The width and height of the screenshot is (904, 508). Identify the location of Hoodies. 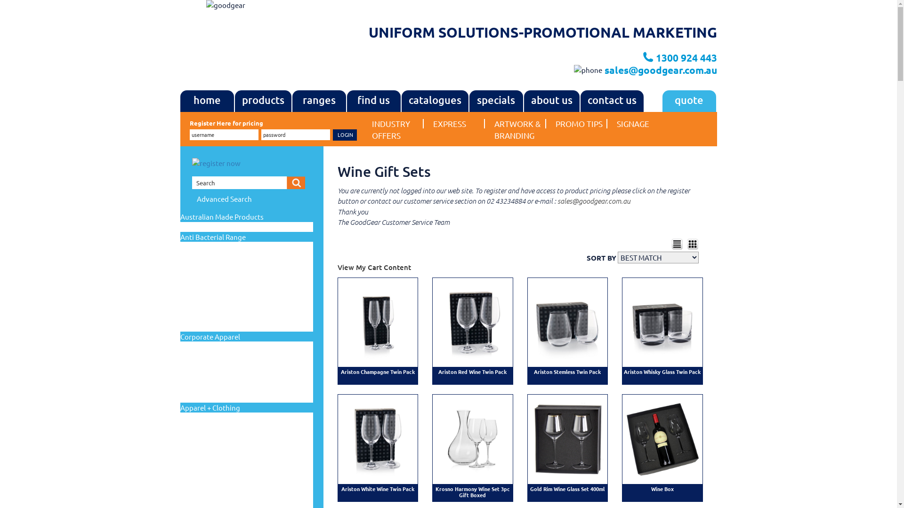
(194, 477).